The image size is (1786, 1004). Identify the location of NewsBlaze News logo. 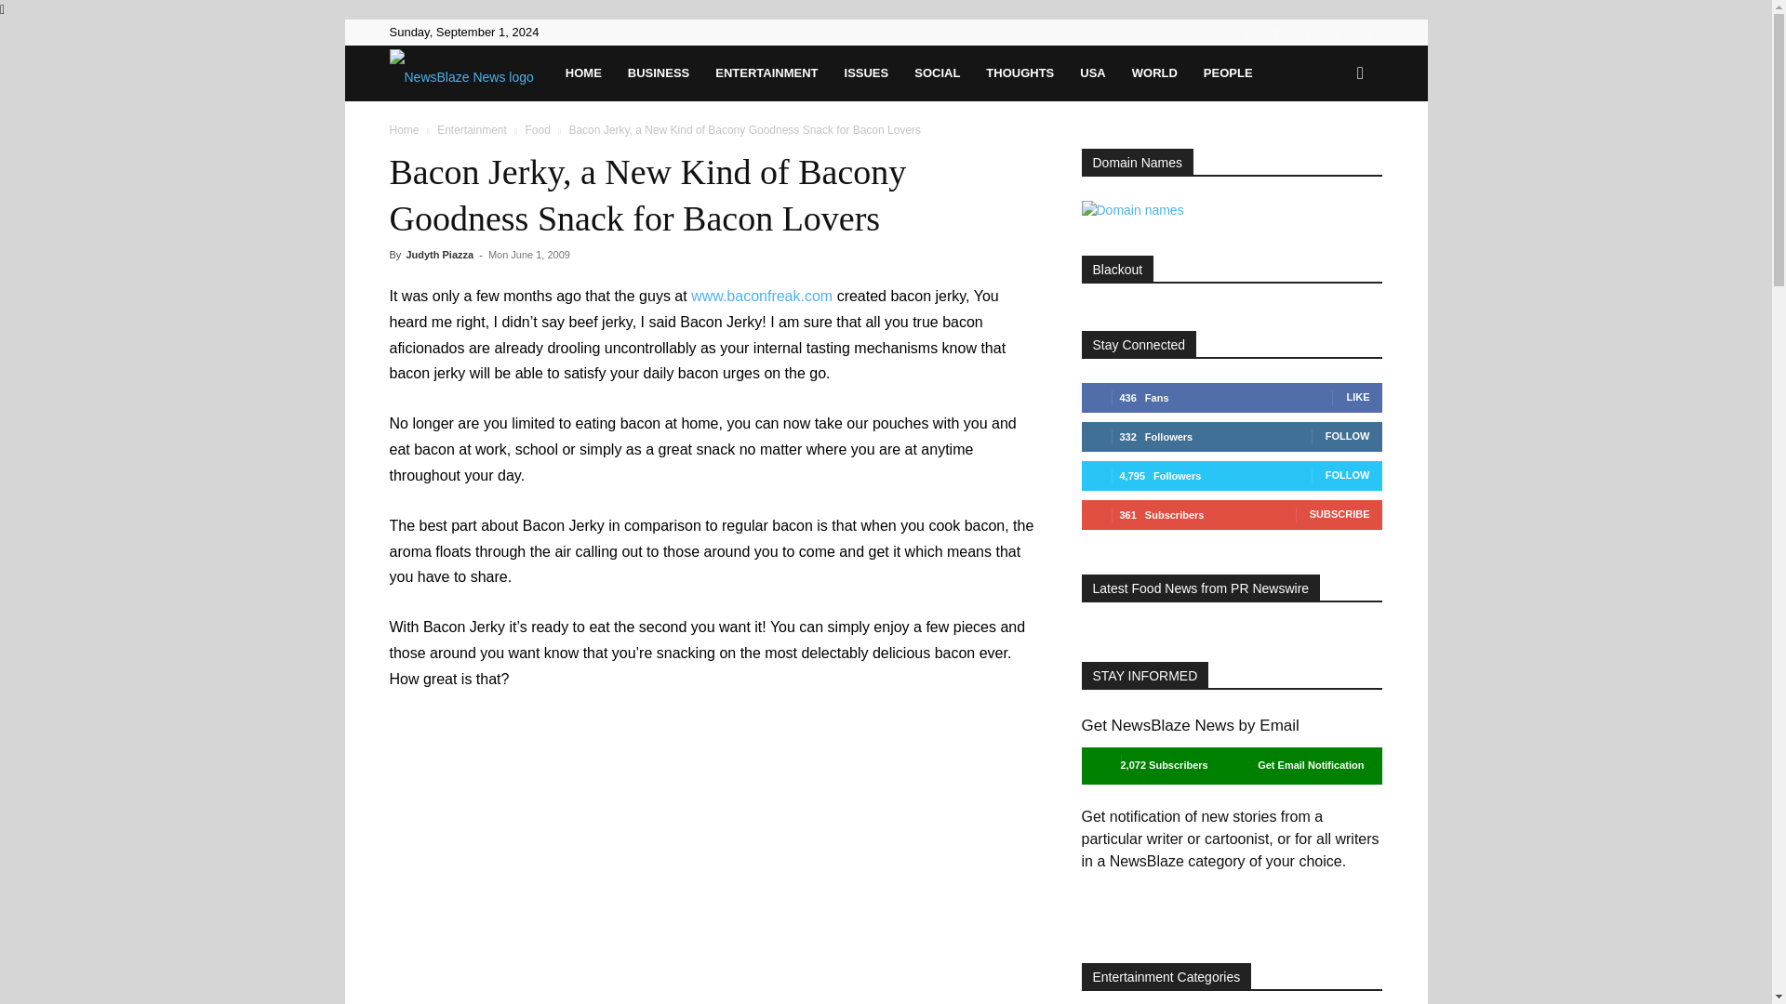
(460, 74).